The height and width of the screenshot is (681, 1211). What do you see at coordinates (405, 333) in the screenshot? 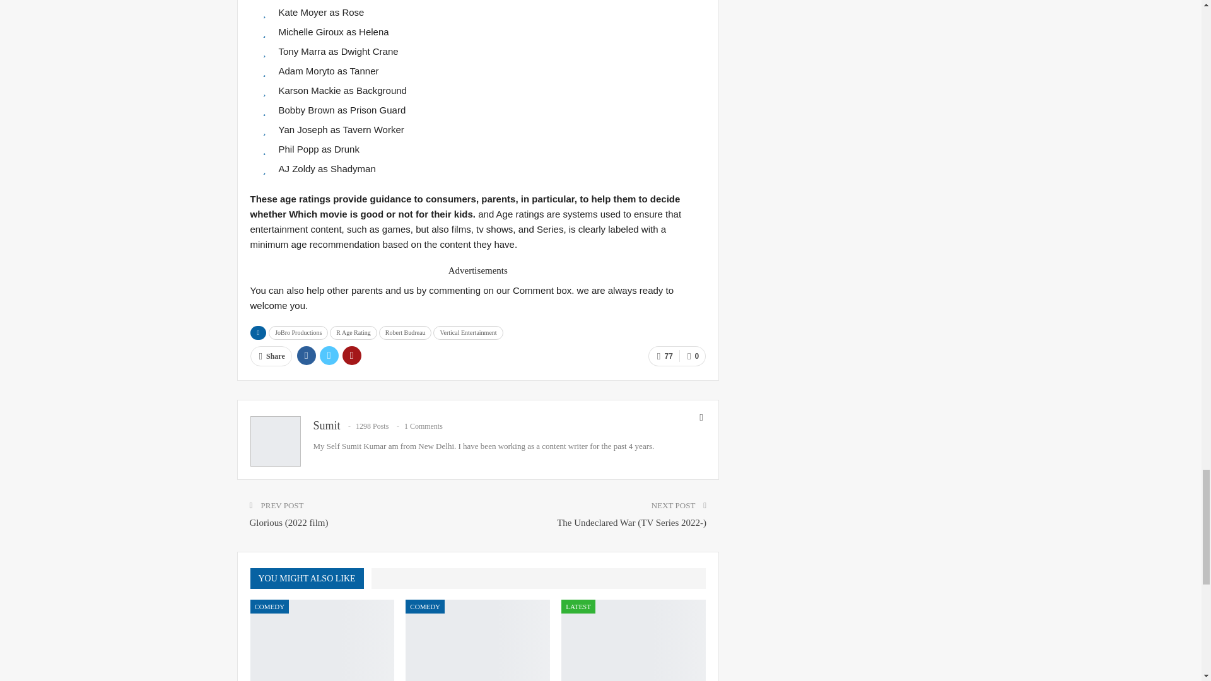
I see `Robert Budreau` at bounding box center [405, 333].